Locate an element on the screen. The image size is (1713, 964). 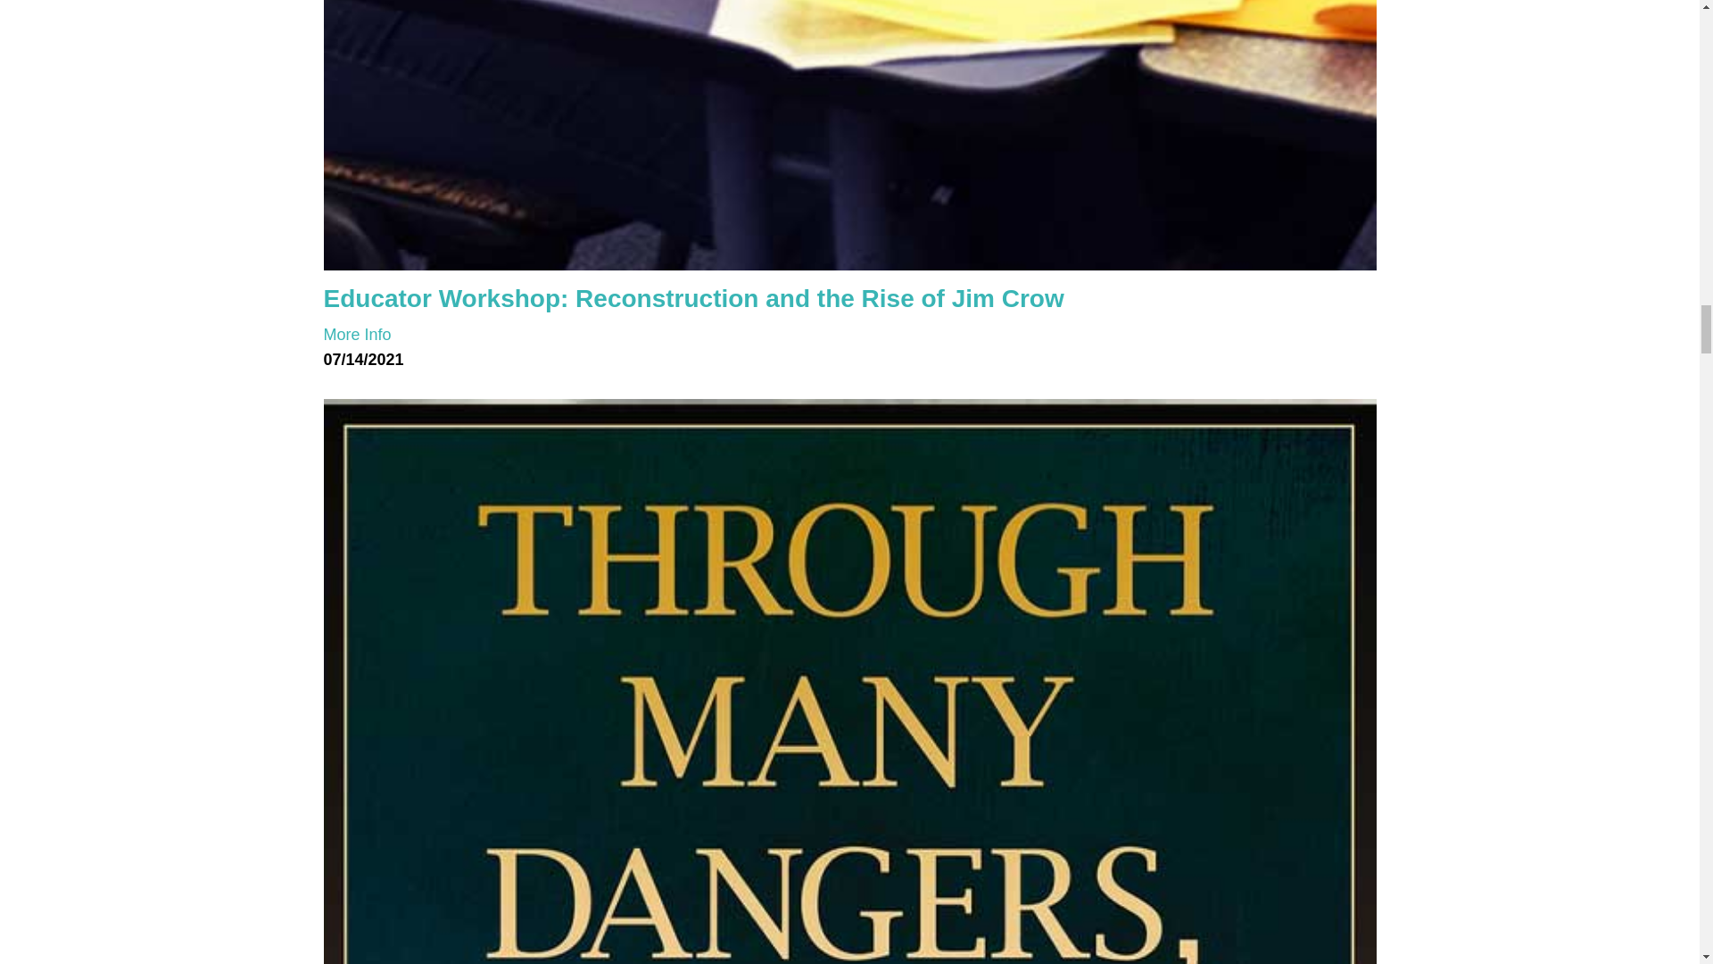
Educator Workshop: Reconstruction and the Rise of Jim Crow is located at coordinates (357, 334).